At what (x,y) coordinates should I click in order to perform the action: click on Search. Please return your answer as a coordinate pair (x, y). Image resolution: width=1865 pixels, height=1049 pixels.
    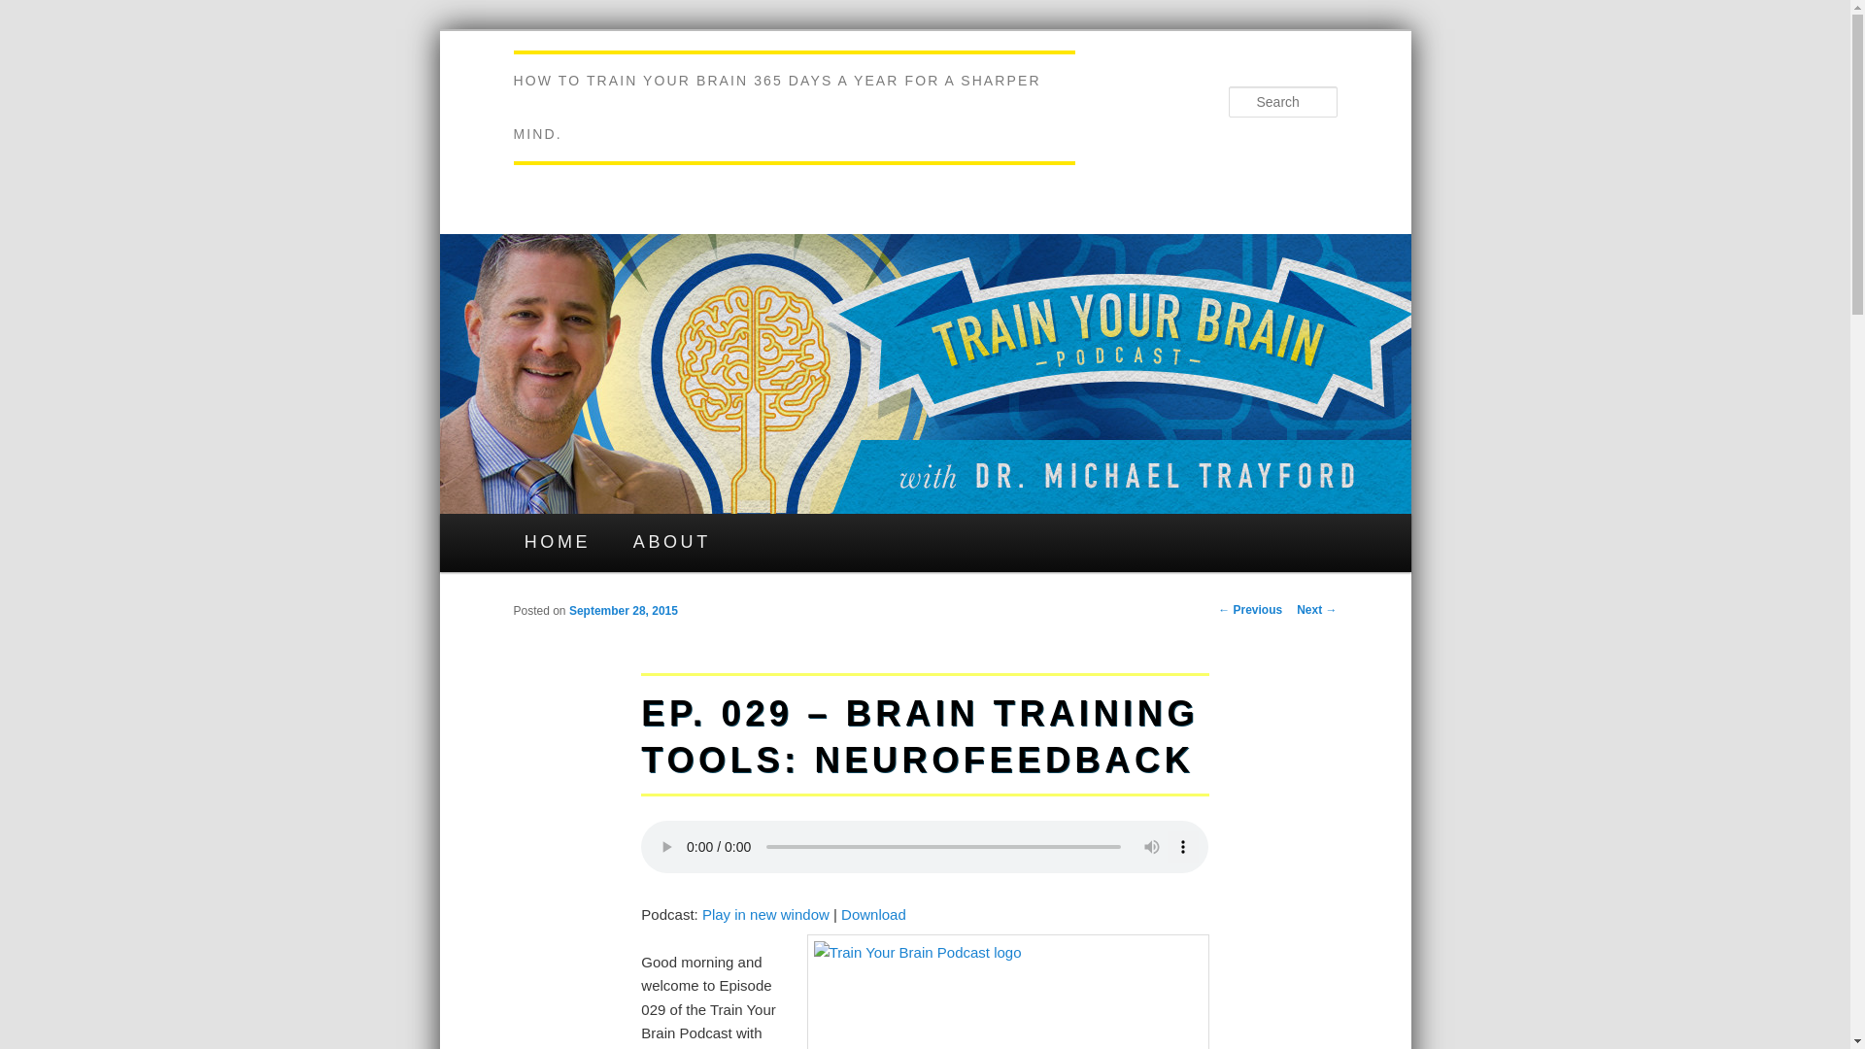
    Looking at the image, I should click on (31, 11).